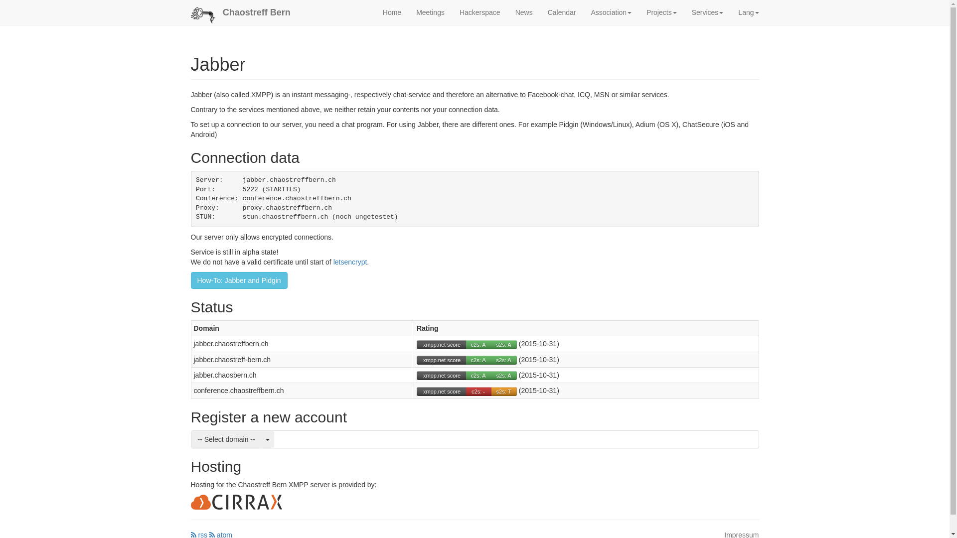  I want to click on How-To: Jabber and Pidgin, so click(239, 280).